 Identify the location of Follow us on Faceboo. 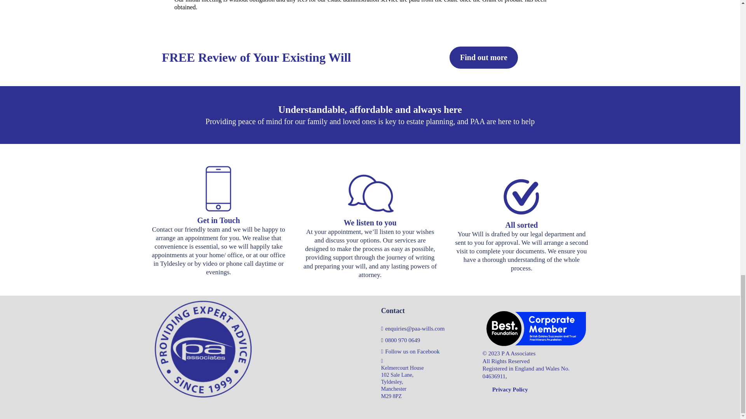
(410, 351).